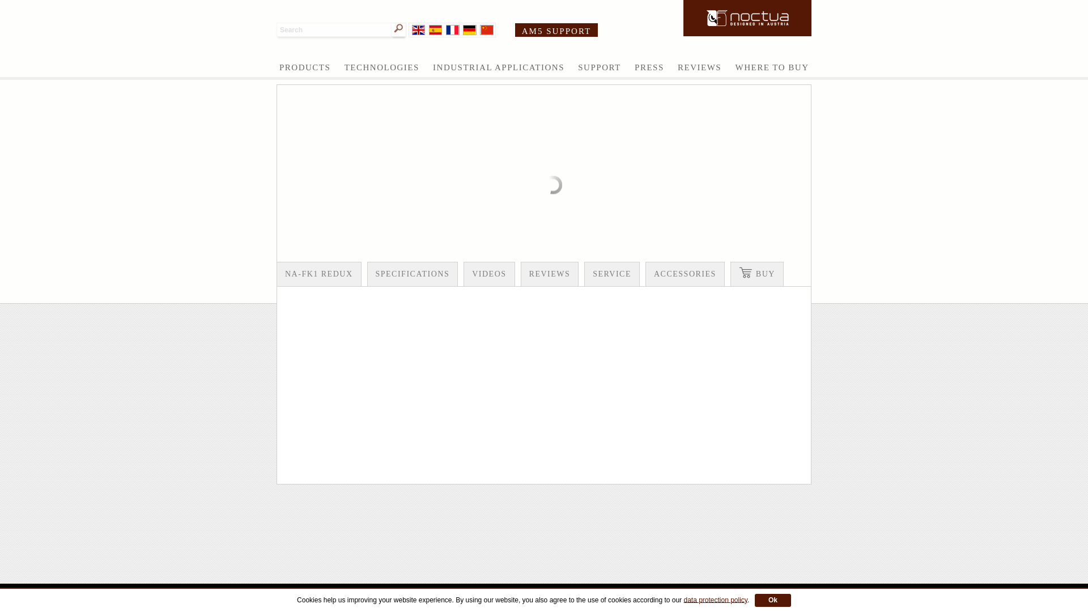  I want to click on ACCESSORIES, so click(685, 274).